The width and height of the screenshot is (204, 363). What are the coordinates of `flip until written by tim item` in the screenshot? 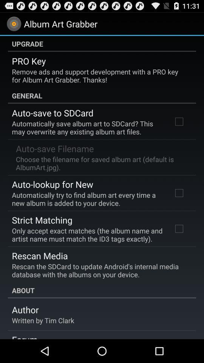 It's located at (43, 320).